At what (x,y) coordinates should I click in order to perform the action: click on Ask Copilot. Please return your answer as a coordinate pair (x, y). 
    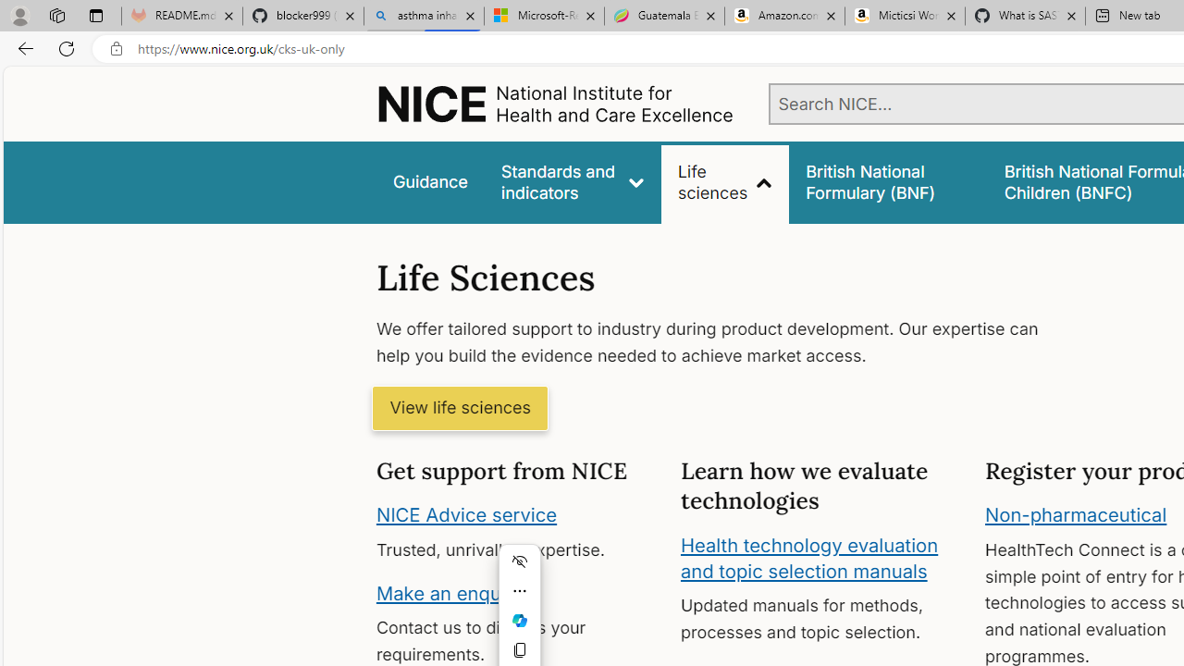
    Looking at the image, I should click on (520, 620).